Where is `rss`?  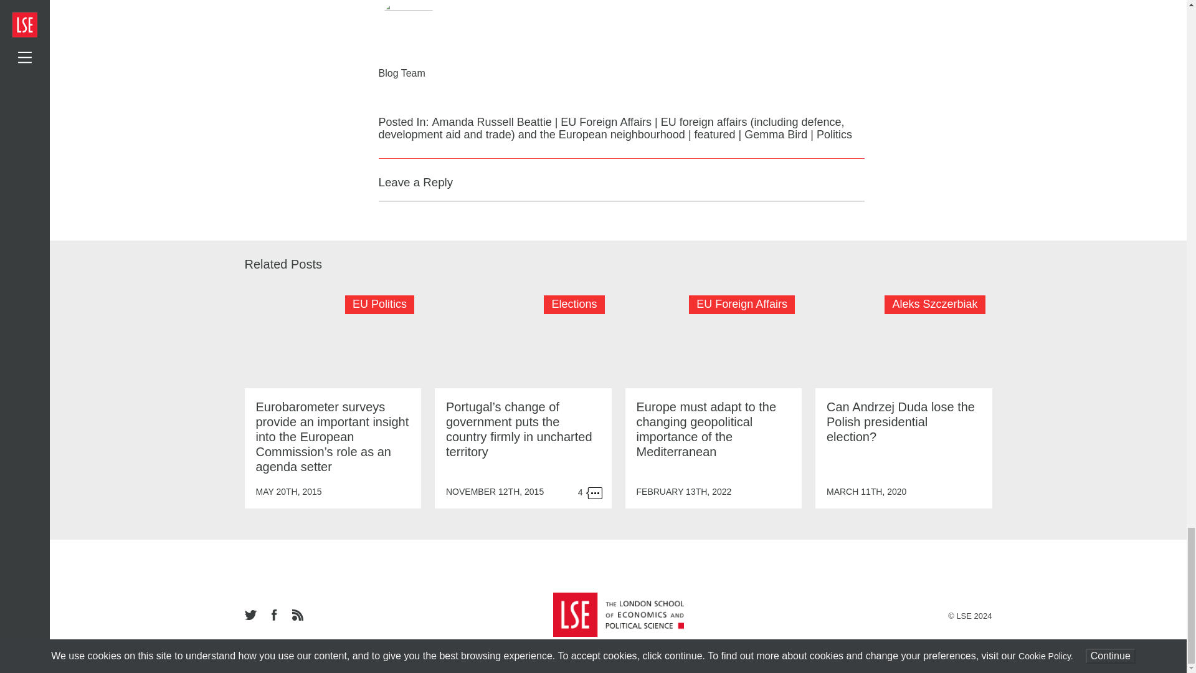
rss is located at coordinates (297, 616).